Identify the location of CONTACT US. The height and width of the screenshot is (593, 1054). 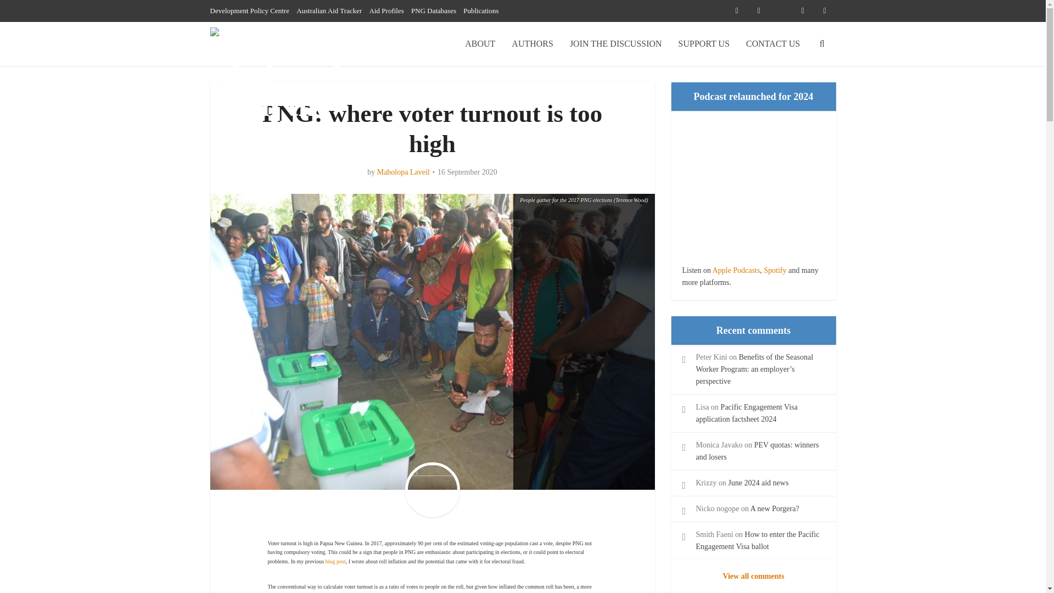
(773, 43).